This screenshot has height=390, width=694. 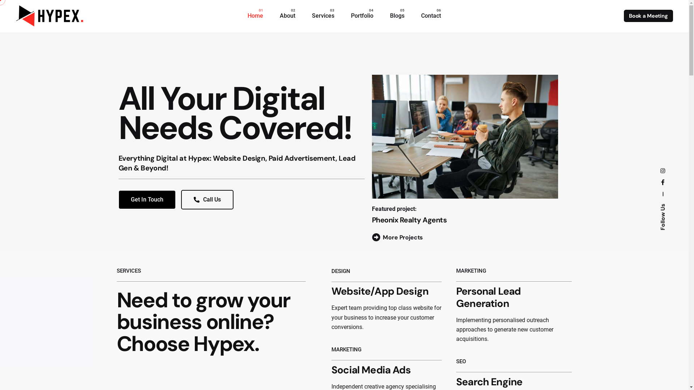 What do you see at coordinates (397, 16) in the screenshot?
I see `Blogs` at bounding box center [397, 16].